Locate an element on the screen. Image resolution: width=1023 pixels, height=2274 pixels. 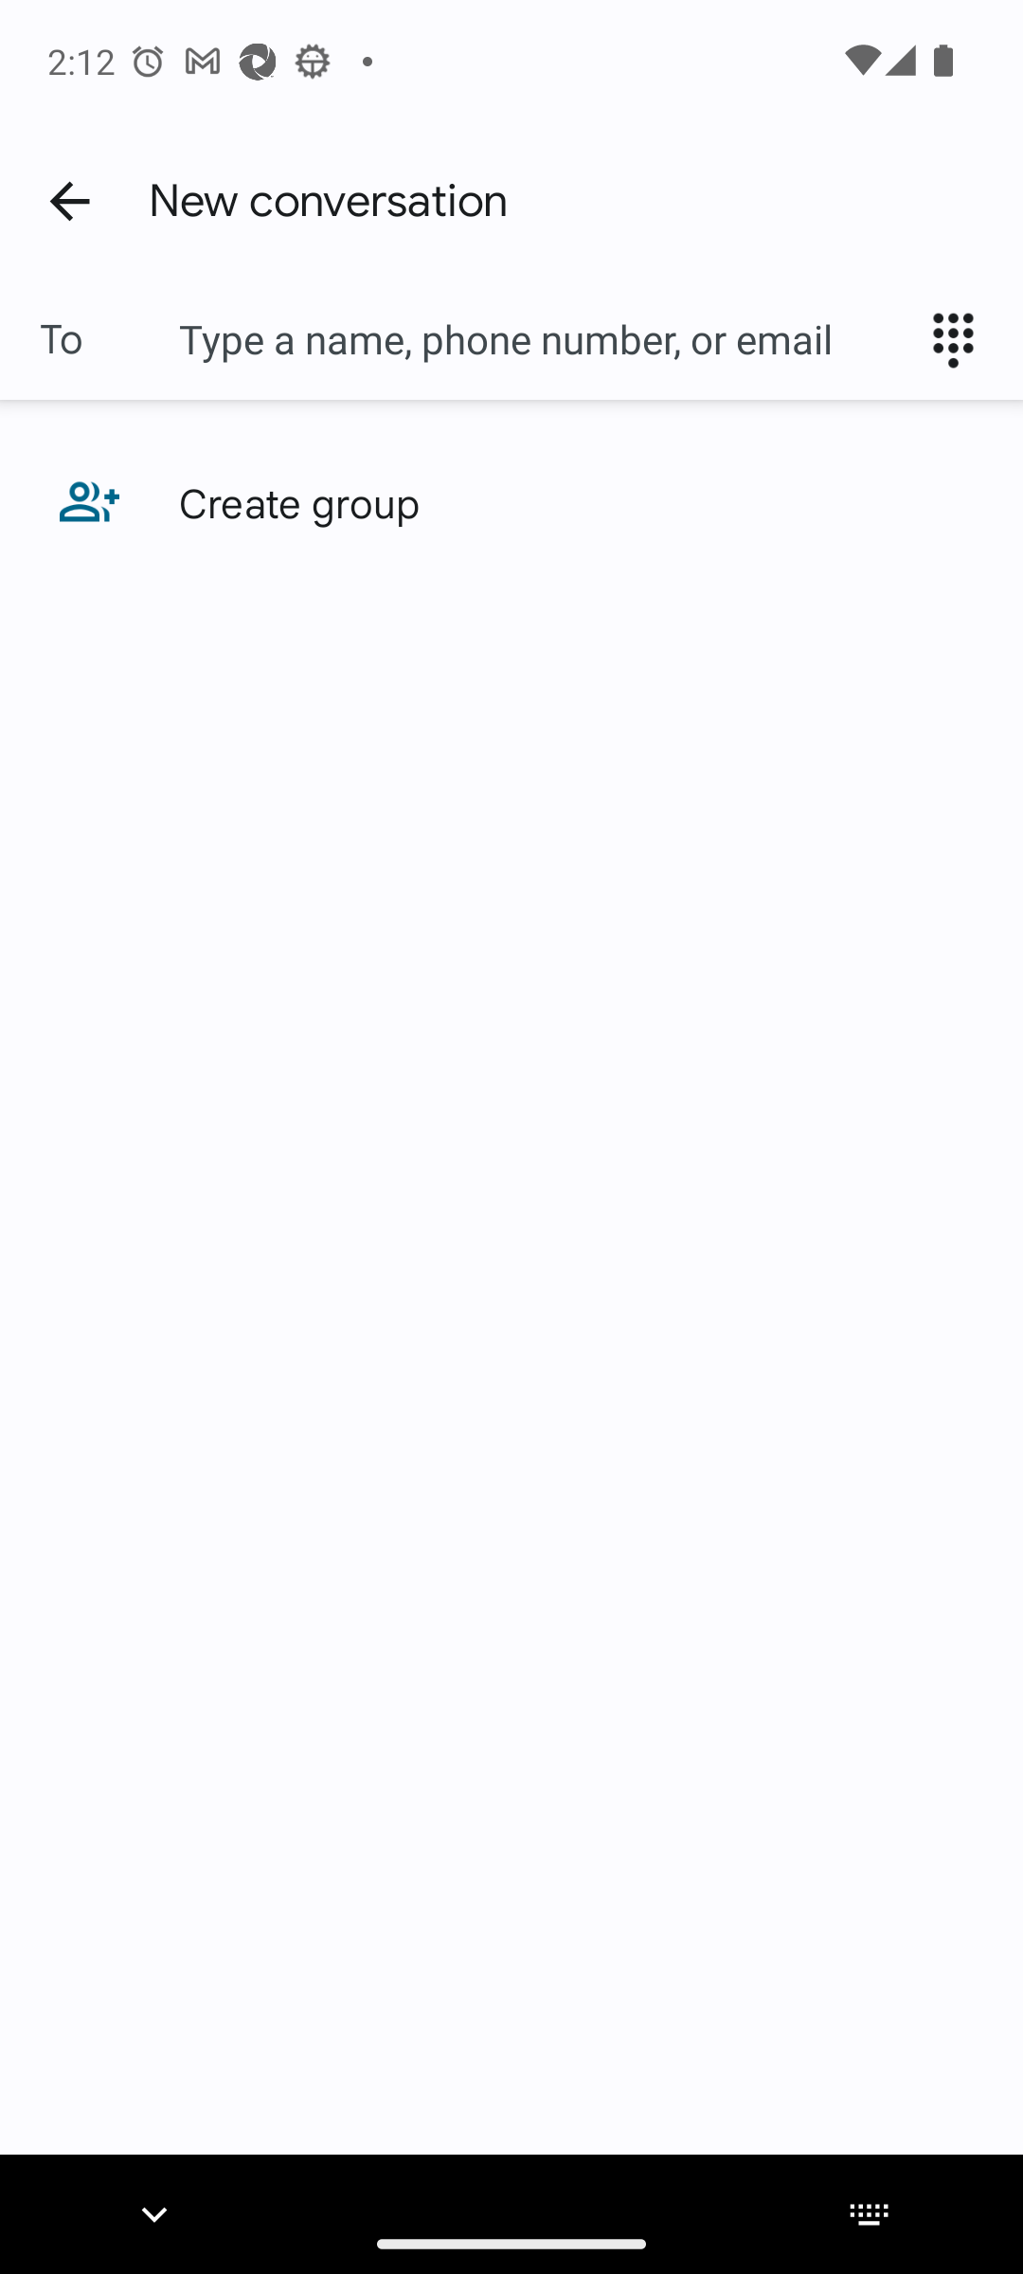
Create group is located at coordinates (511, 502).